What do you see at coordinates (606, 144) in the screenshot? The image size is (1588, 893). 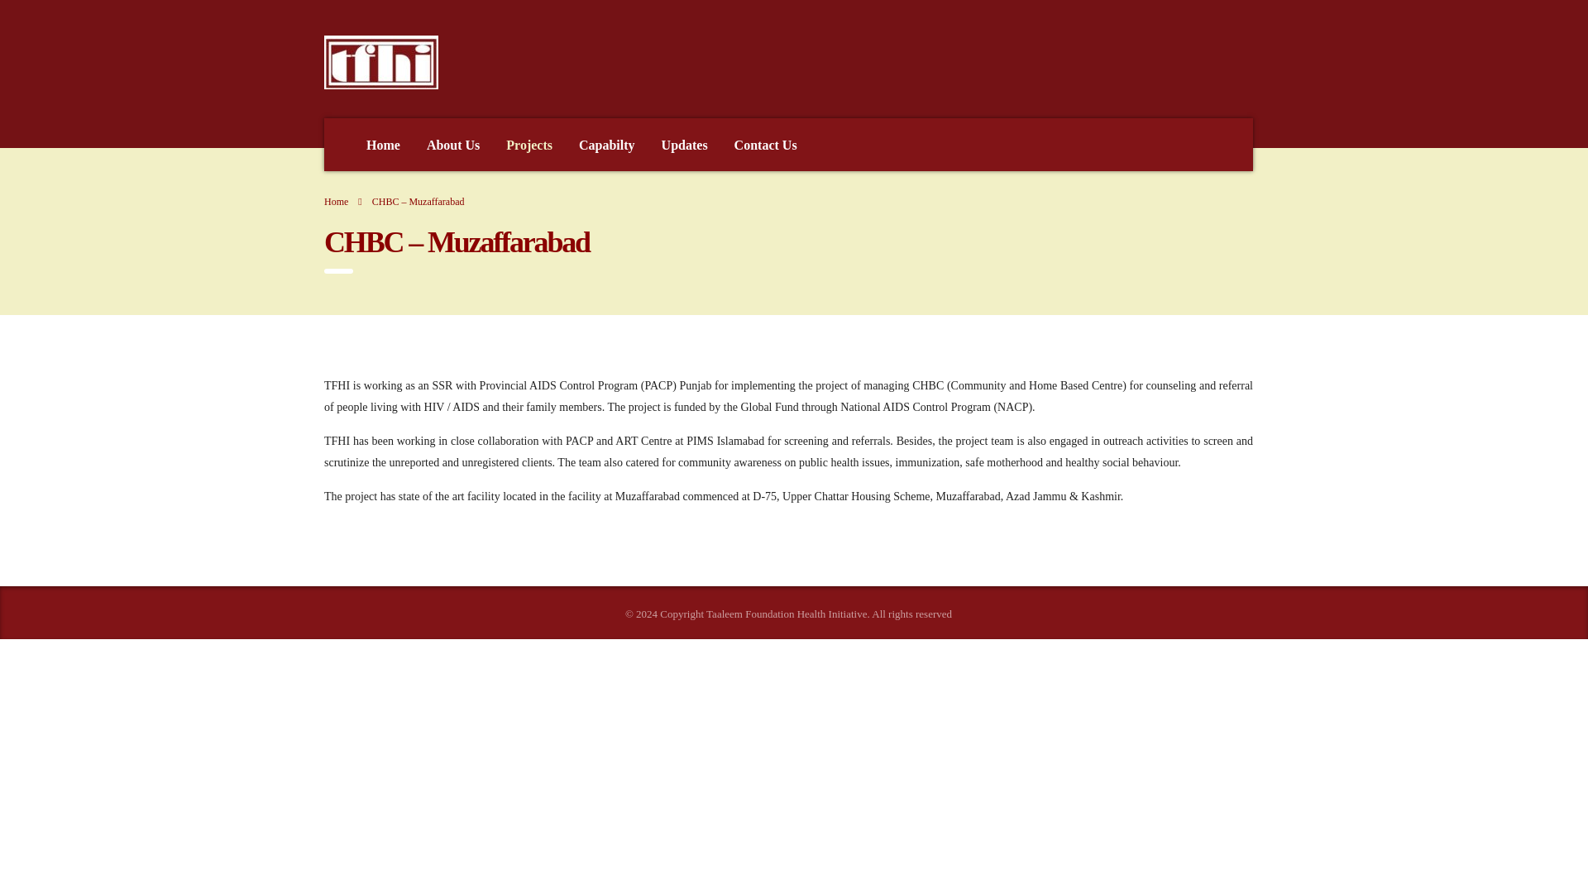 I see `Capabilty` at bounding box center [606, 144].